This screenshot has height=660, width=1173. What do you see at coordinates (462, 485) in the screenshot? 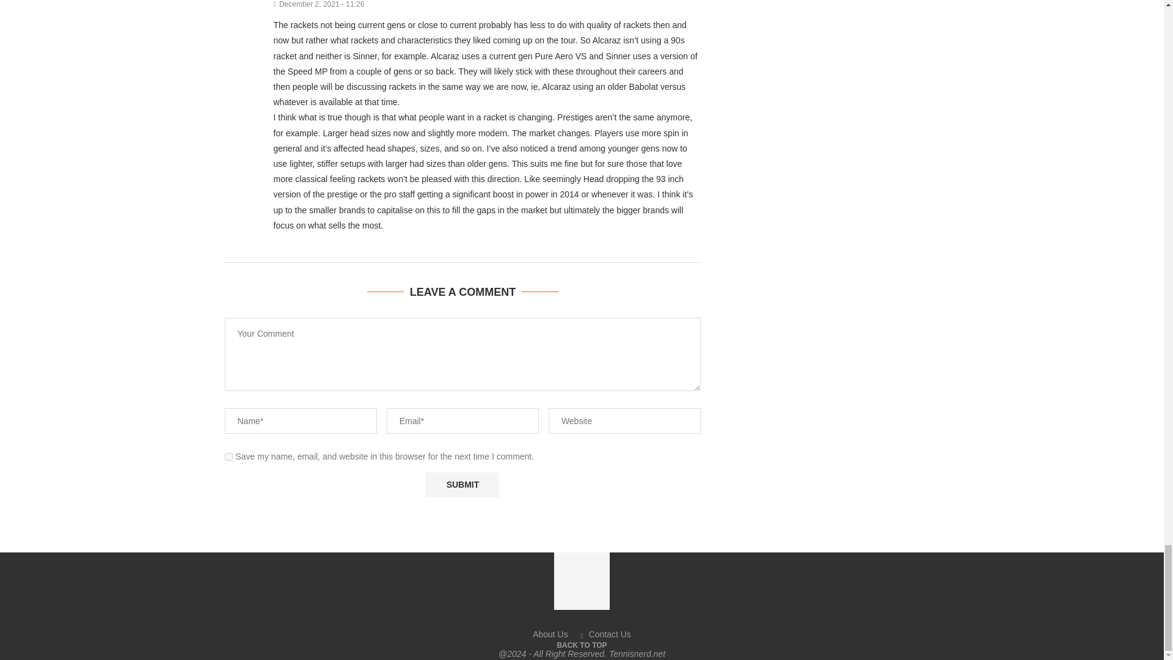
I see `Submit` at bounding box center [462, 485].